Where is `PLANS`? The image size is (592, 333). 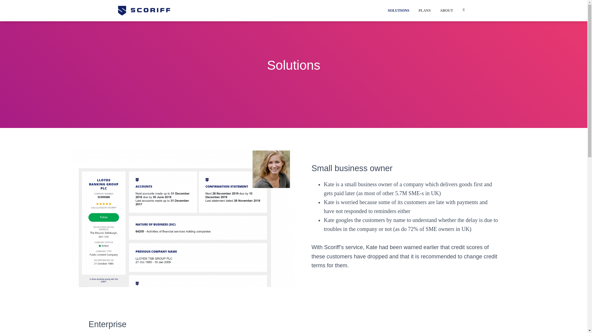
PLANS is located at coordinates (424, 10).